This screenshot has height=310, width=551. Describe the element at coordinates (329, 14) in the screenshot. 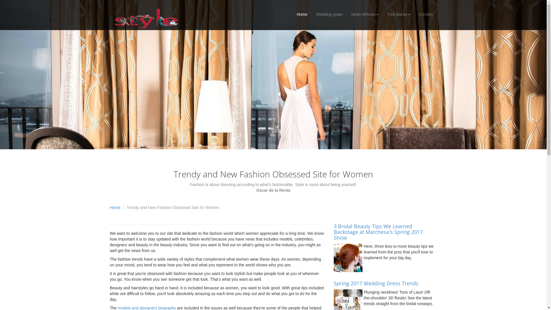

I see `Wedding gown` at that location.